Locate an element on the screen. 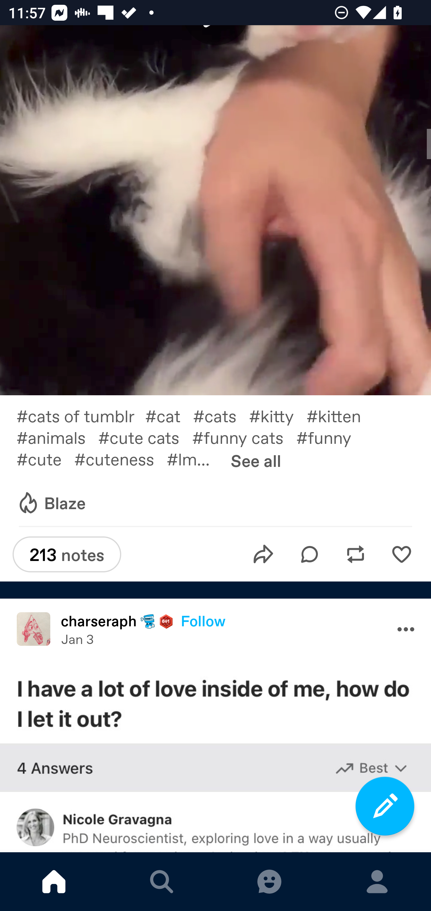 The width and height of the screenshot is (431, 911). #cute cats is located at coordinates (145, 437).